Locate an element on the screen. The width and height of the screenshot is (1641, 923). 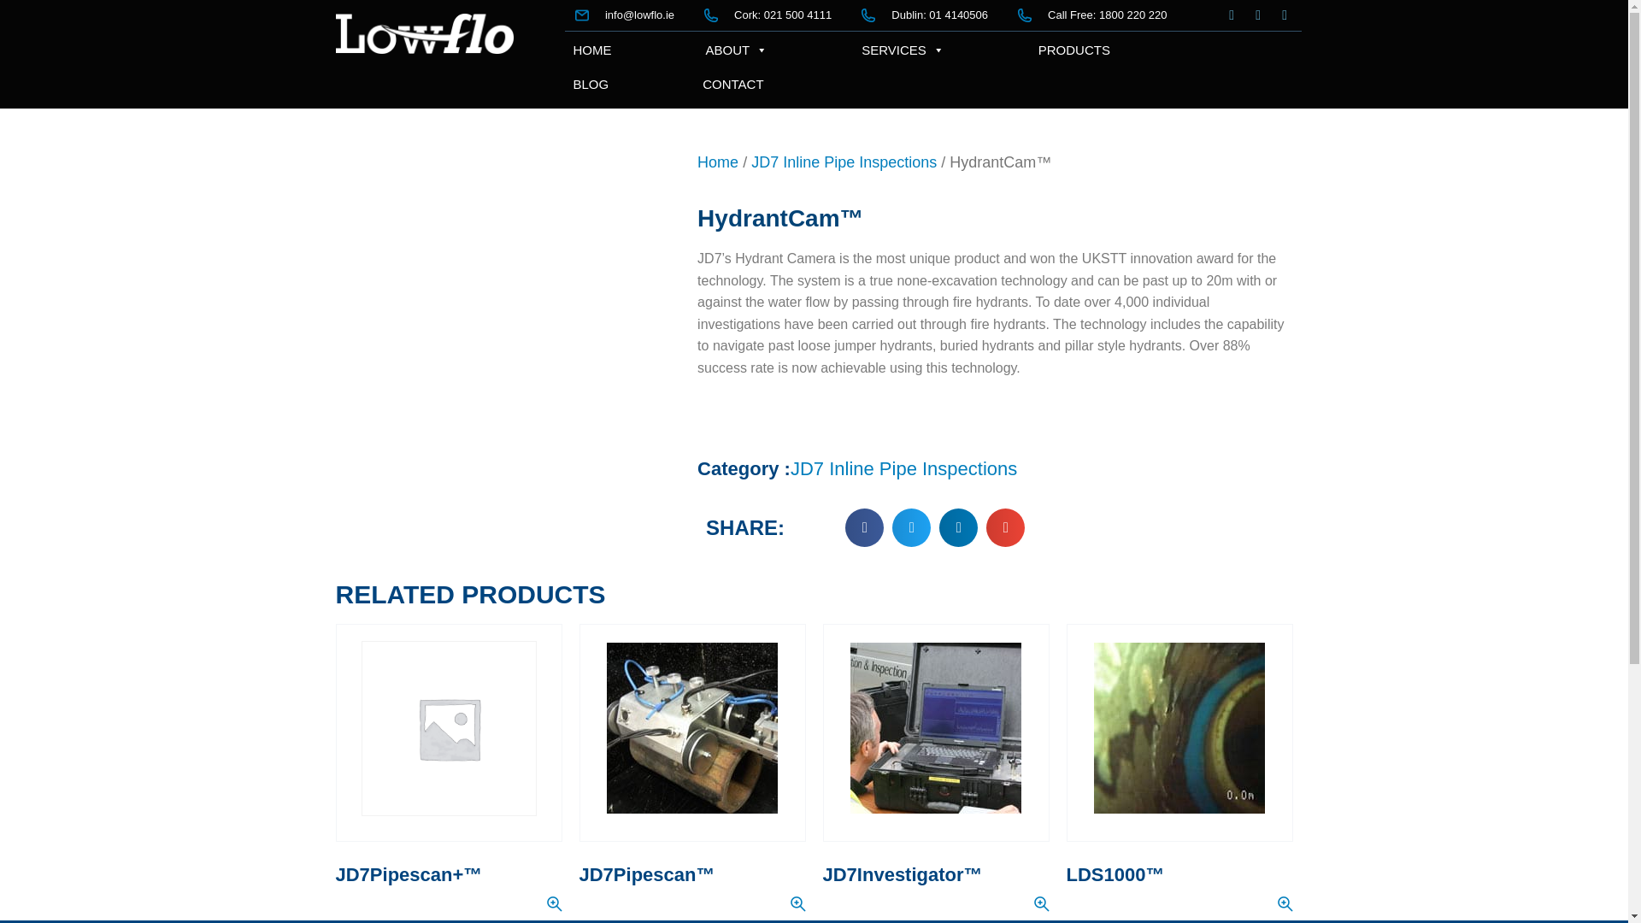
Cork: 021 500 4111 is located at coordinates (768, 15).